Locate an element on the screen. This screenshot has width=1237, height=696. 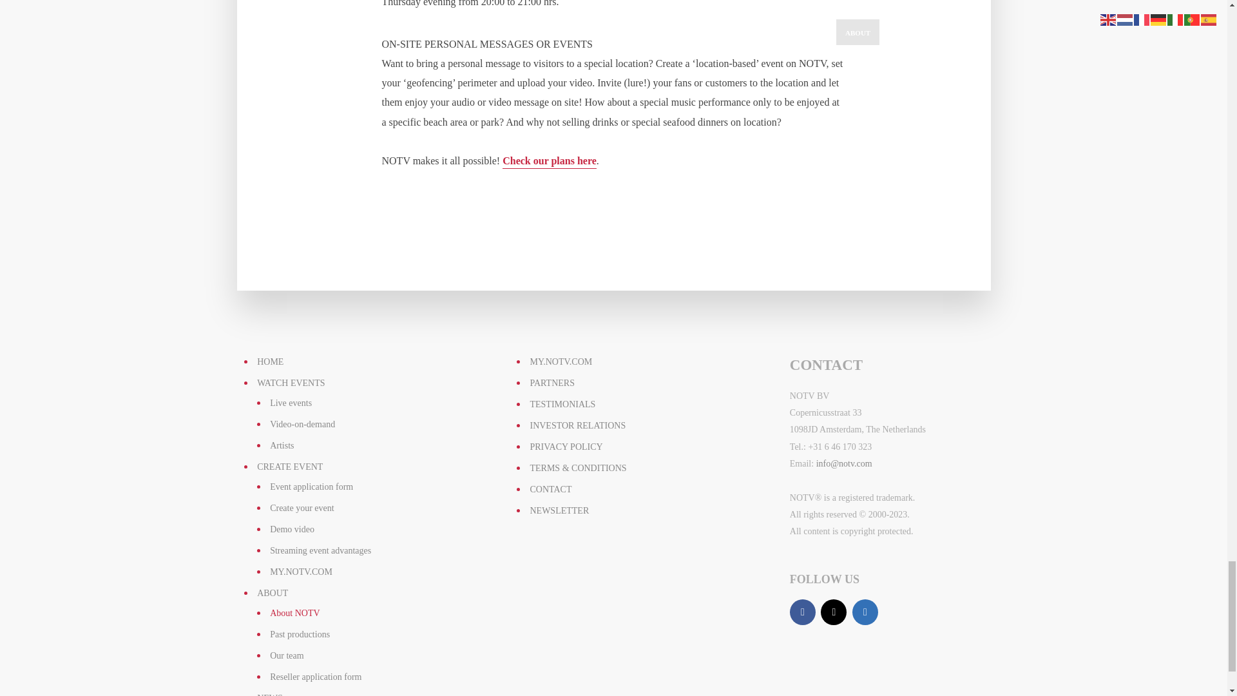
Artists is located at coordinates (282, 445).